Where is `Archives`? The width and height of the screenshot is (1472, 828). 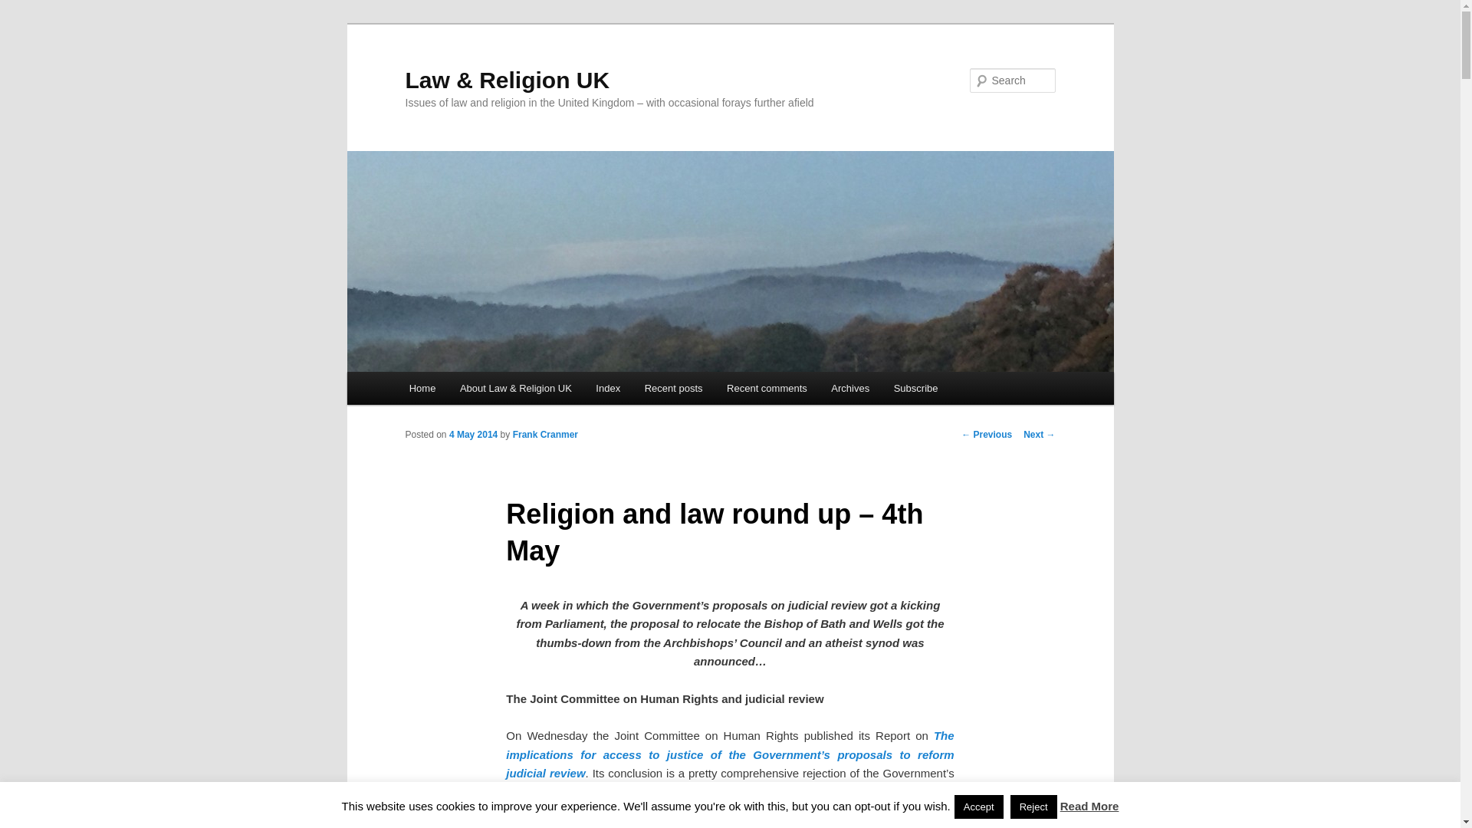
Archives is located at coordinates (851, 388).